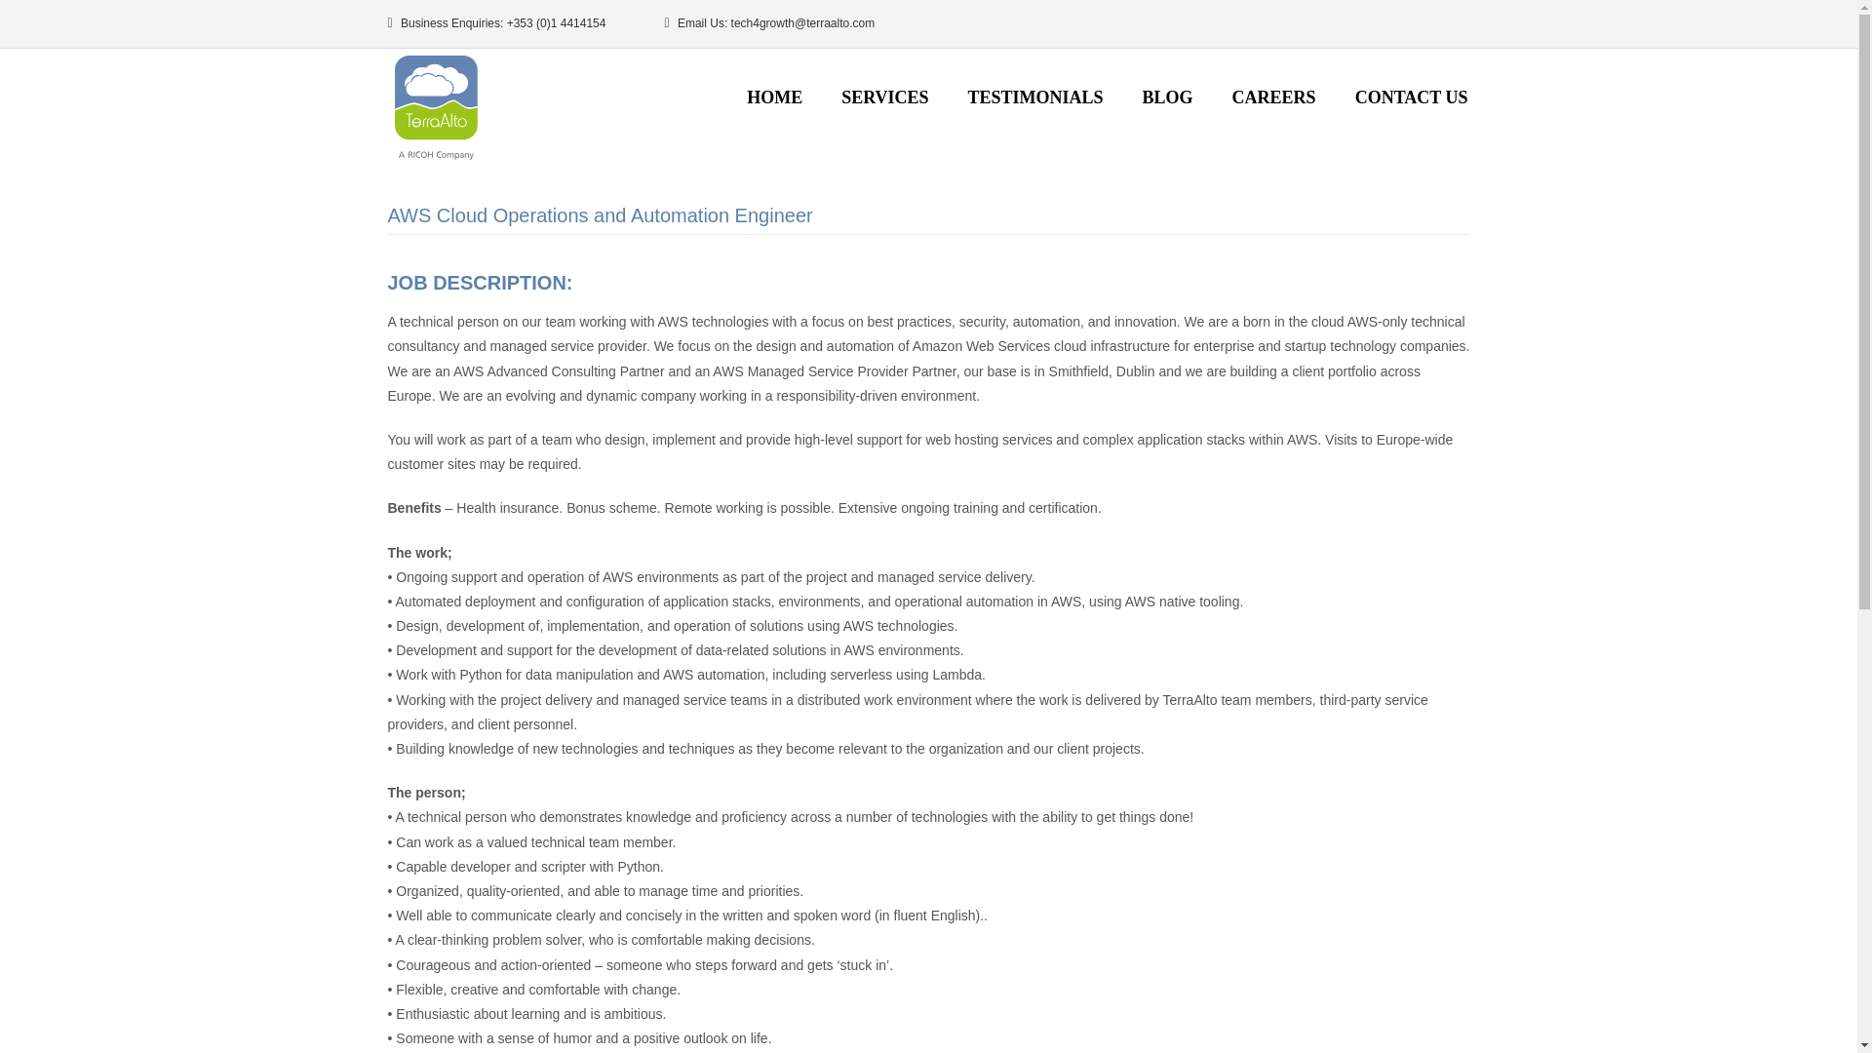 The image size is (1872, 1053). I want to click on CONTACT US, so click(1412, 97).